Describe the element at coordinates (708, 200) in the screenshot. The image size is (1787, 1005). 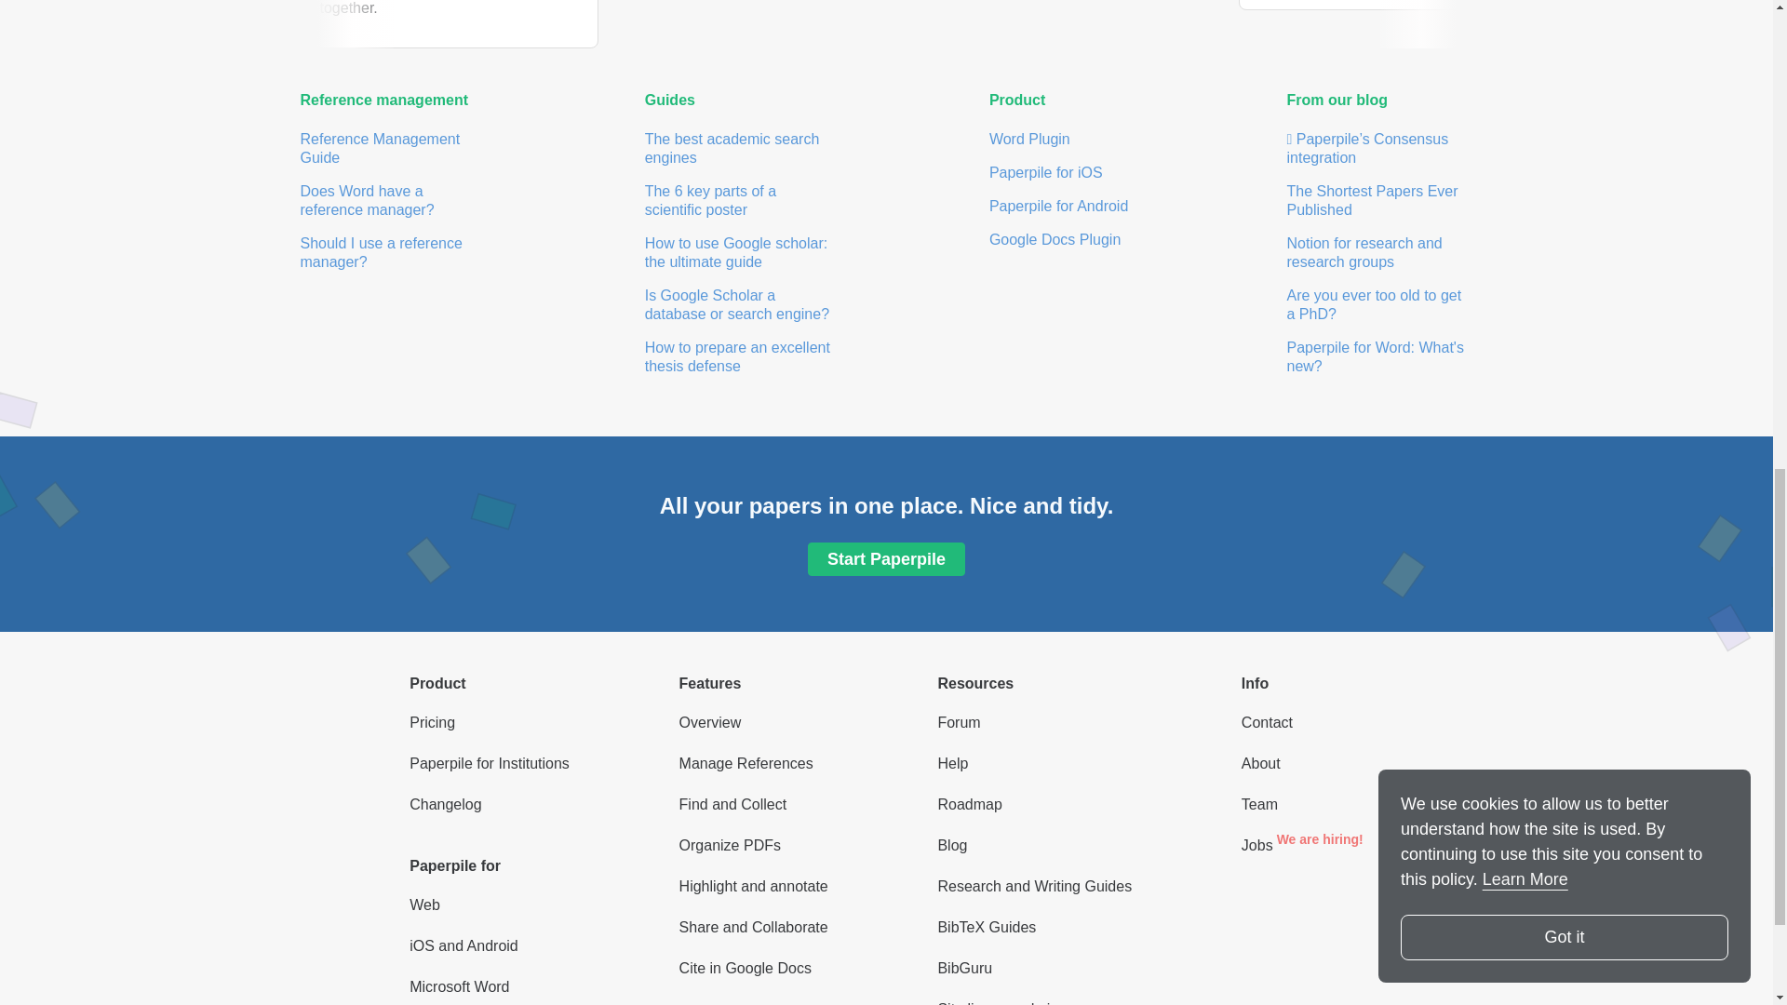
I see `The 6 key parts of a scientific poster` at that location.